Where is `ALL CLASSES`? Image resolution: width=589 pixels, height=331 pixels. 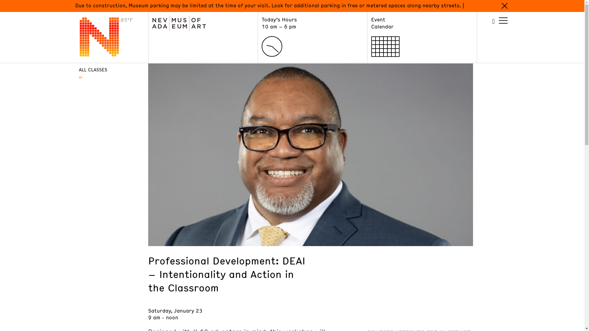 ALL CLASSES is located at coordinates (109, 70).